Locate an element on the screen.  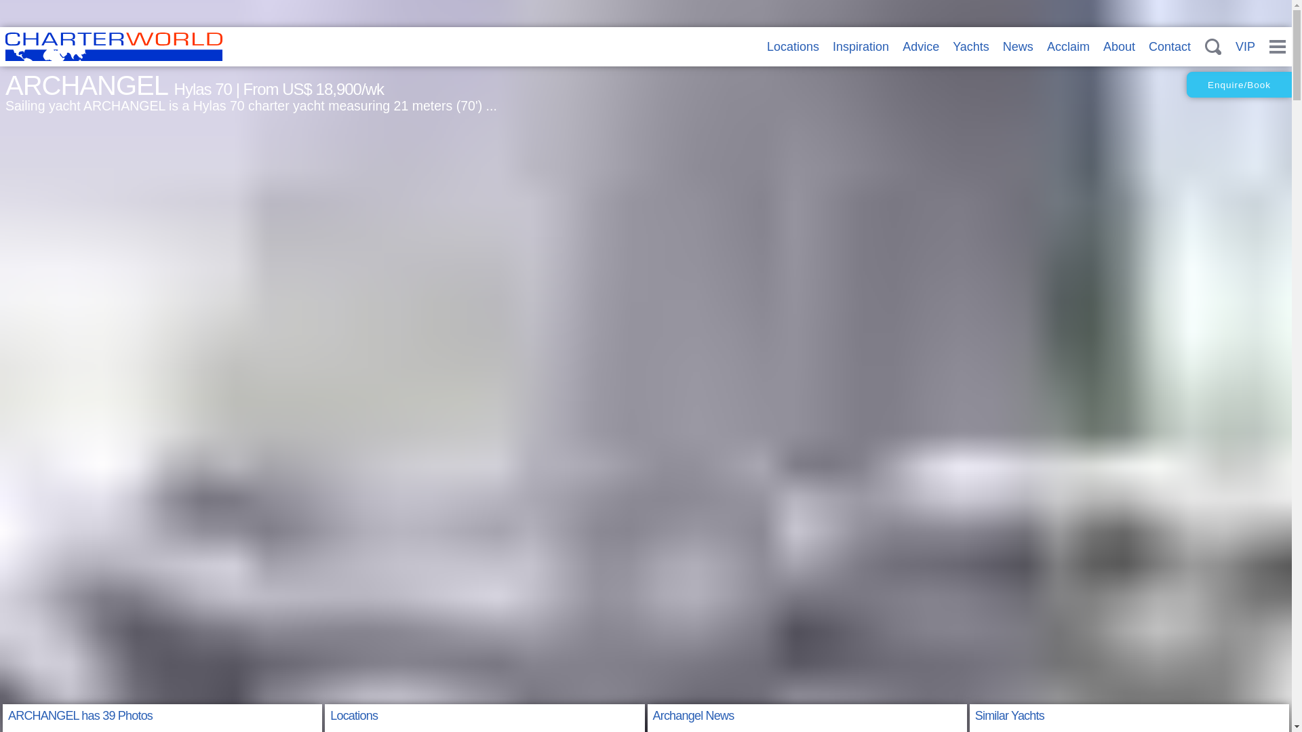
Yachts is located at coordinates (971, 46).